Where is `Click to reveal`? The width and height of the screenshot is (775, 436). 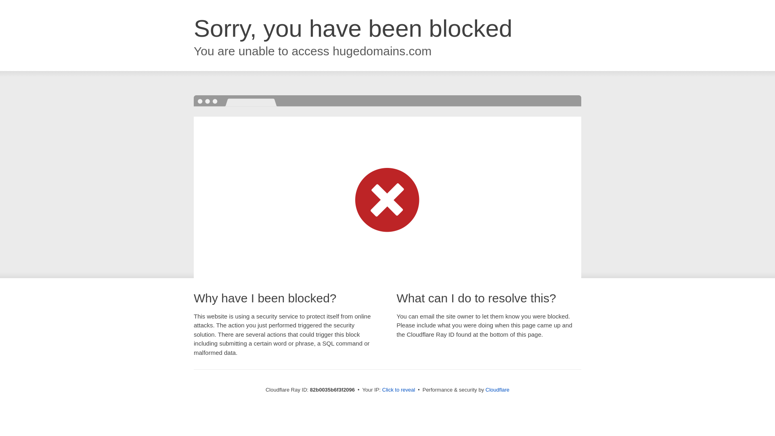 Click to reveal is located at coordinates (399, 390).